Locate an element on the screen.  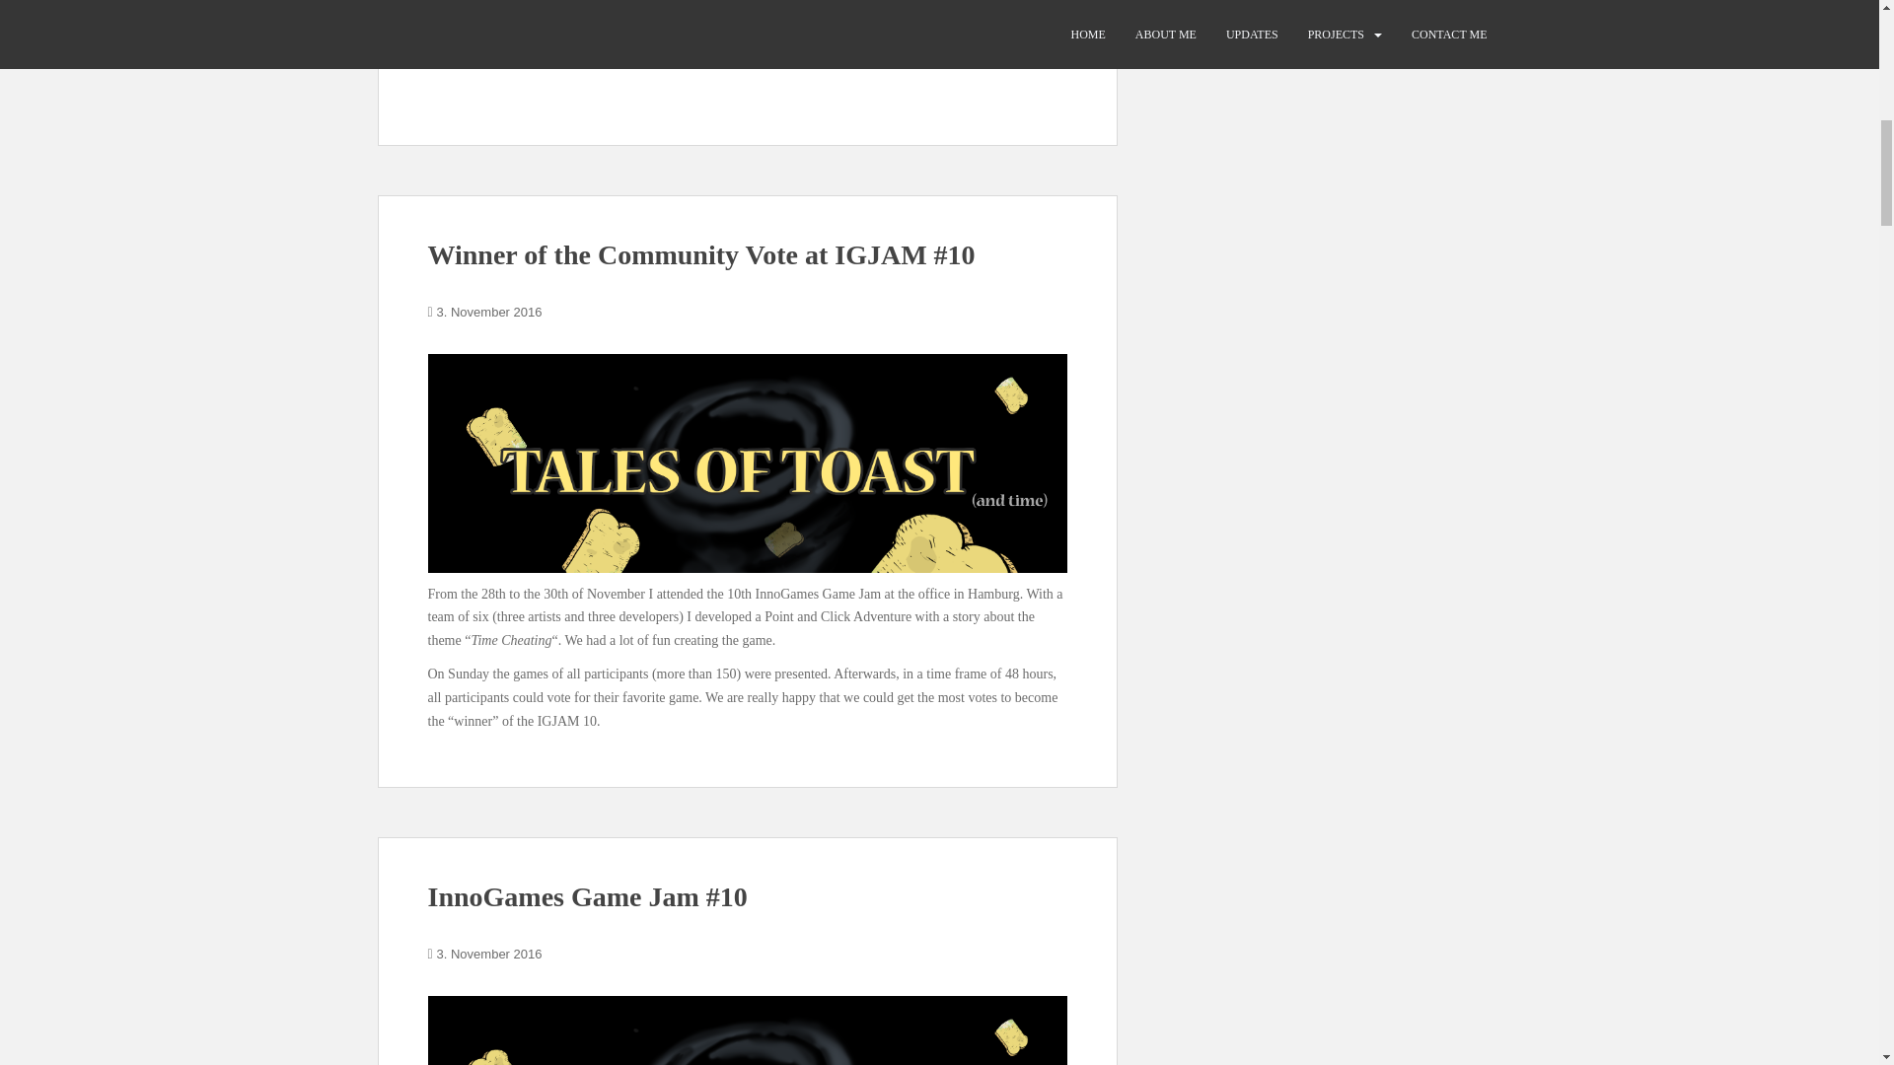
Global Game Jam Site is located at coordinates (523, 45).